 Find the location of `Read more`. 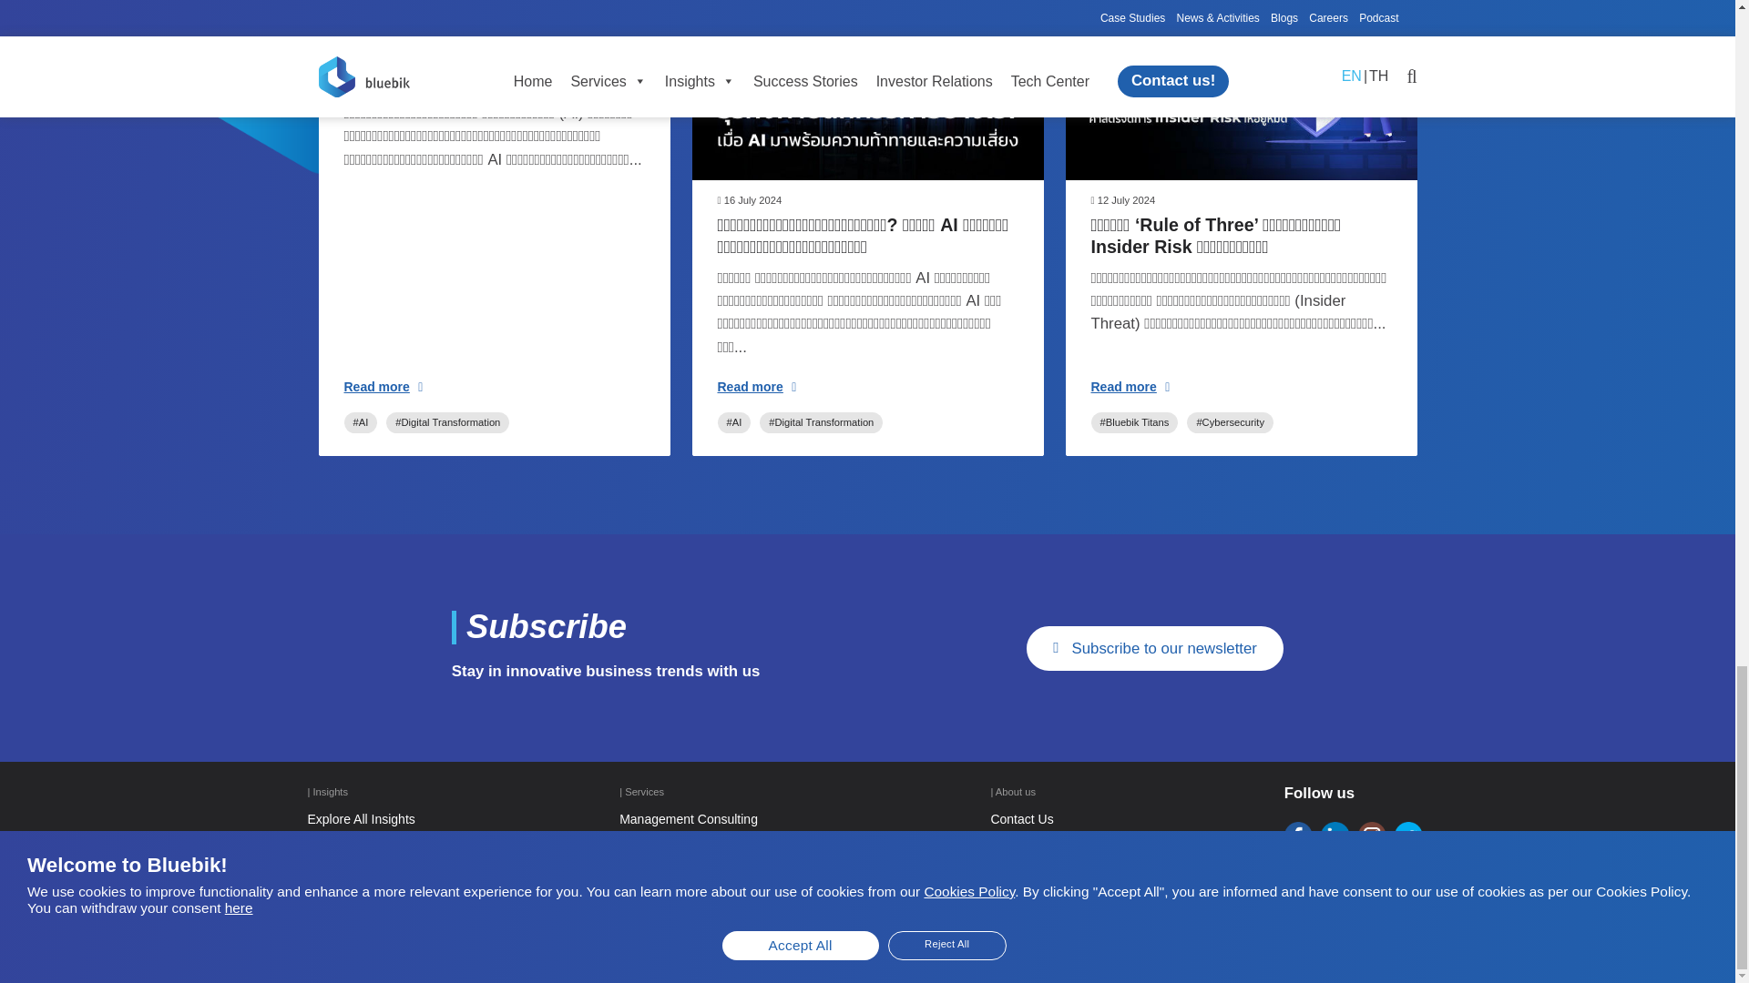

Read more is located at coordinates (384, 386).